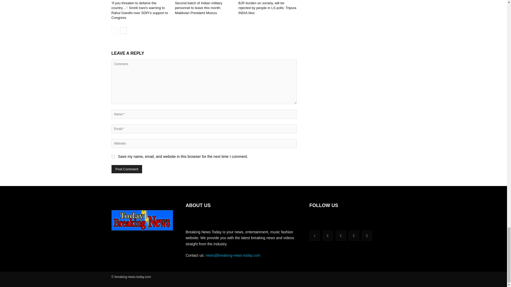 This screenshot has height=287, width=511. What do you see at coordinates (113, 157) in the screenshot?
I see `yes` at bounding box center [113, 157].